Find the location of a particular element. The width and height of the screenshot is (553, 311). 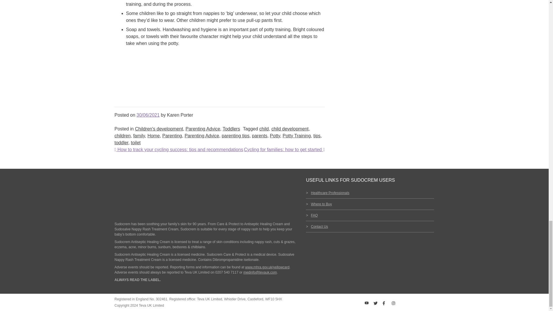

Parenting is located at coordinates (172, 136).